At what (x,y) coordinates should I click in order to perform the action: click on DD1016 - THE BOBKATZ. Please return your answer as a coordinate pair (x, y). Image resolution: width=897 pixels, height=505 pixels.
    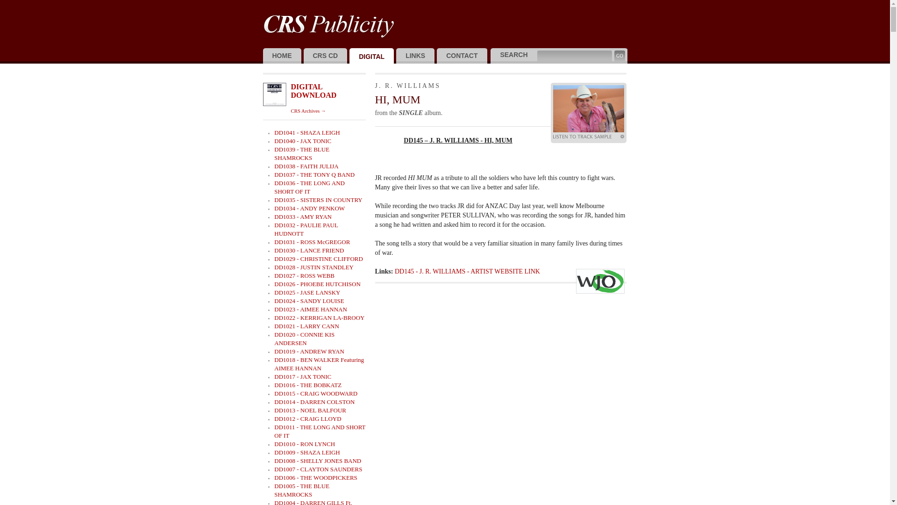
    Looking at the image, I should click on (308, 385).